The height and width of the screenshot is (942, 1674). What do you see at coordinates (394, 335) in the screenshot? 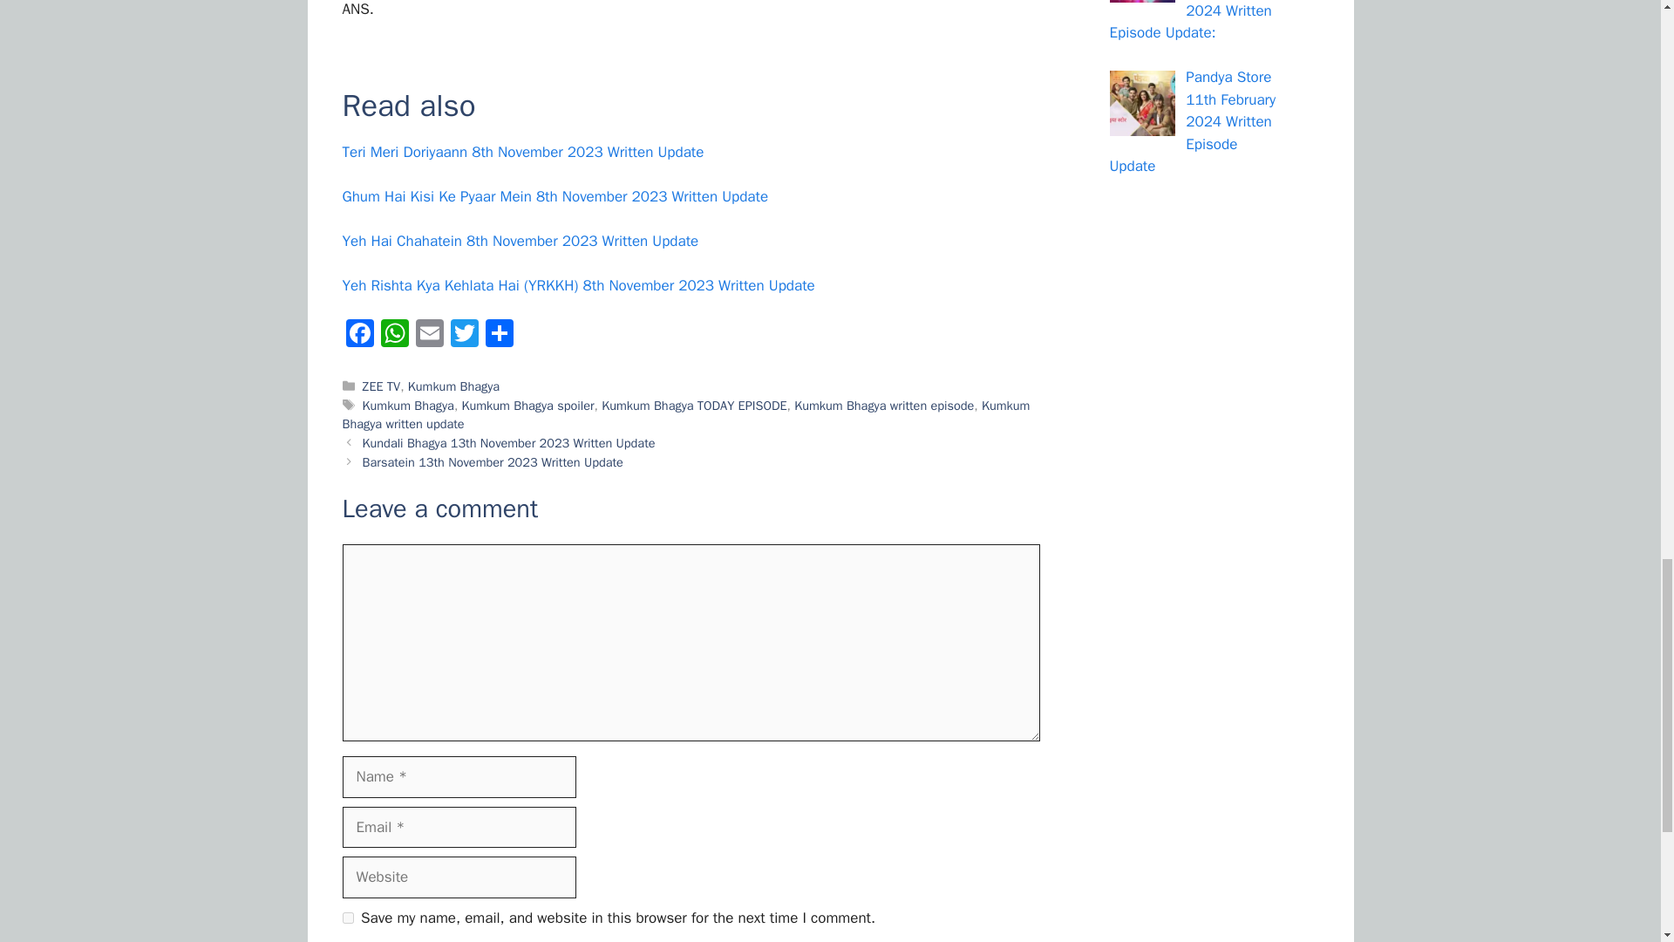
I see `WhatsApp` at bounding box center [394, 335].